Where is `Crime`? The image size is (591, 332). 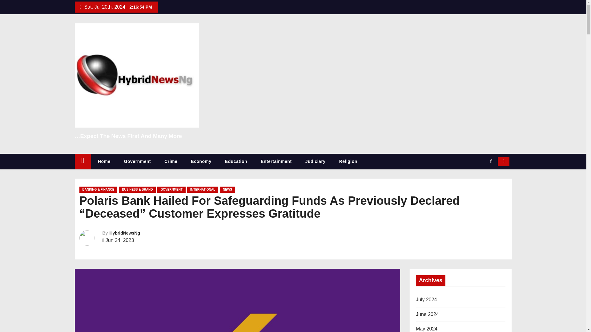
Crime is located at coordinates (171, 161).